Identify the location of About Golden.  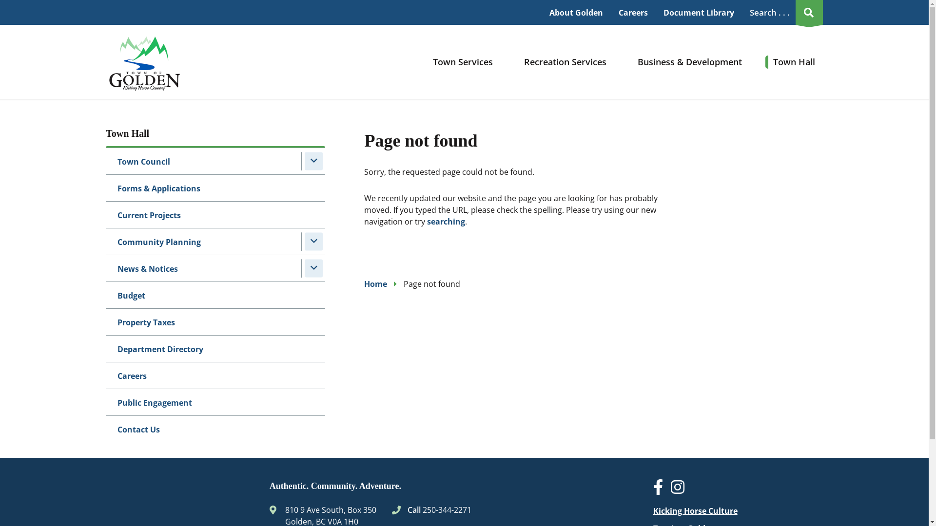
(576, 12).